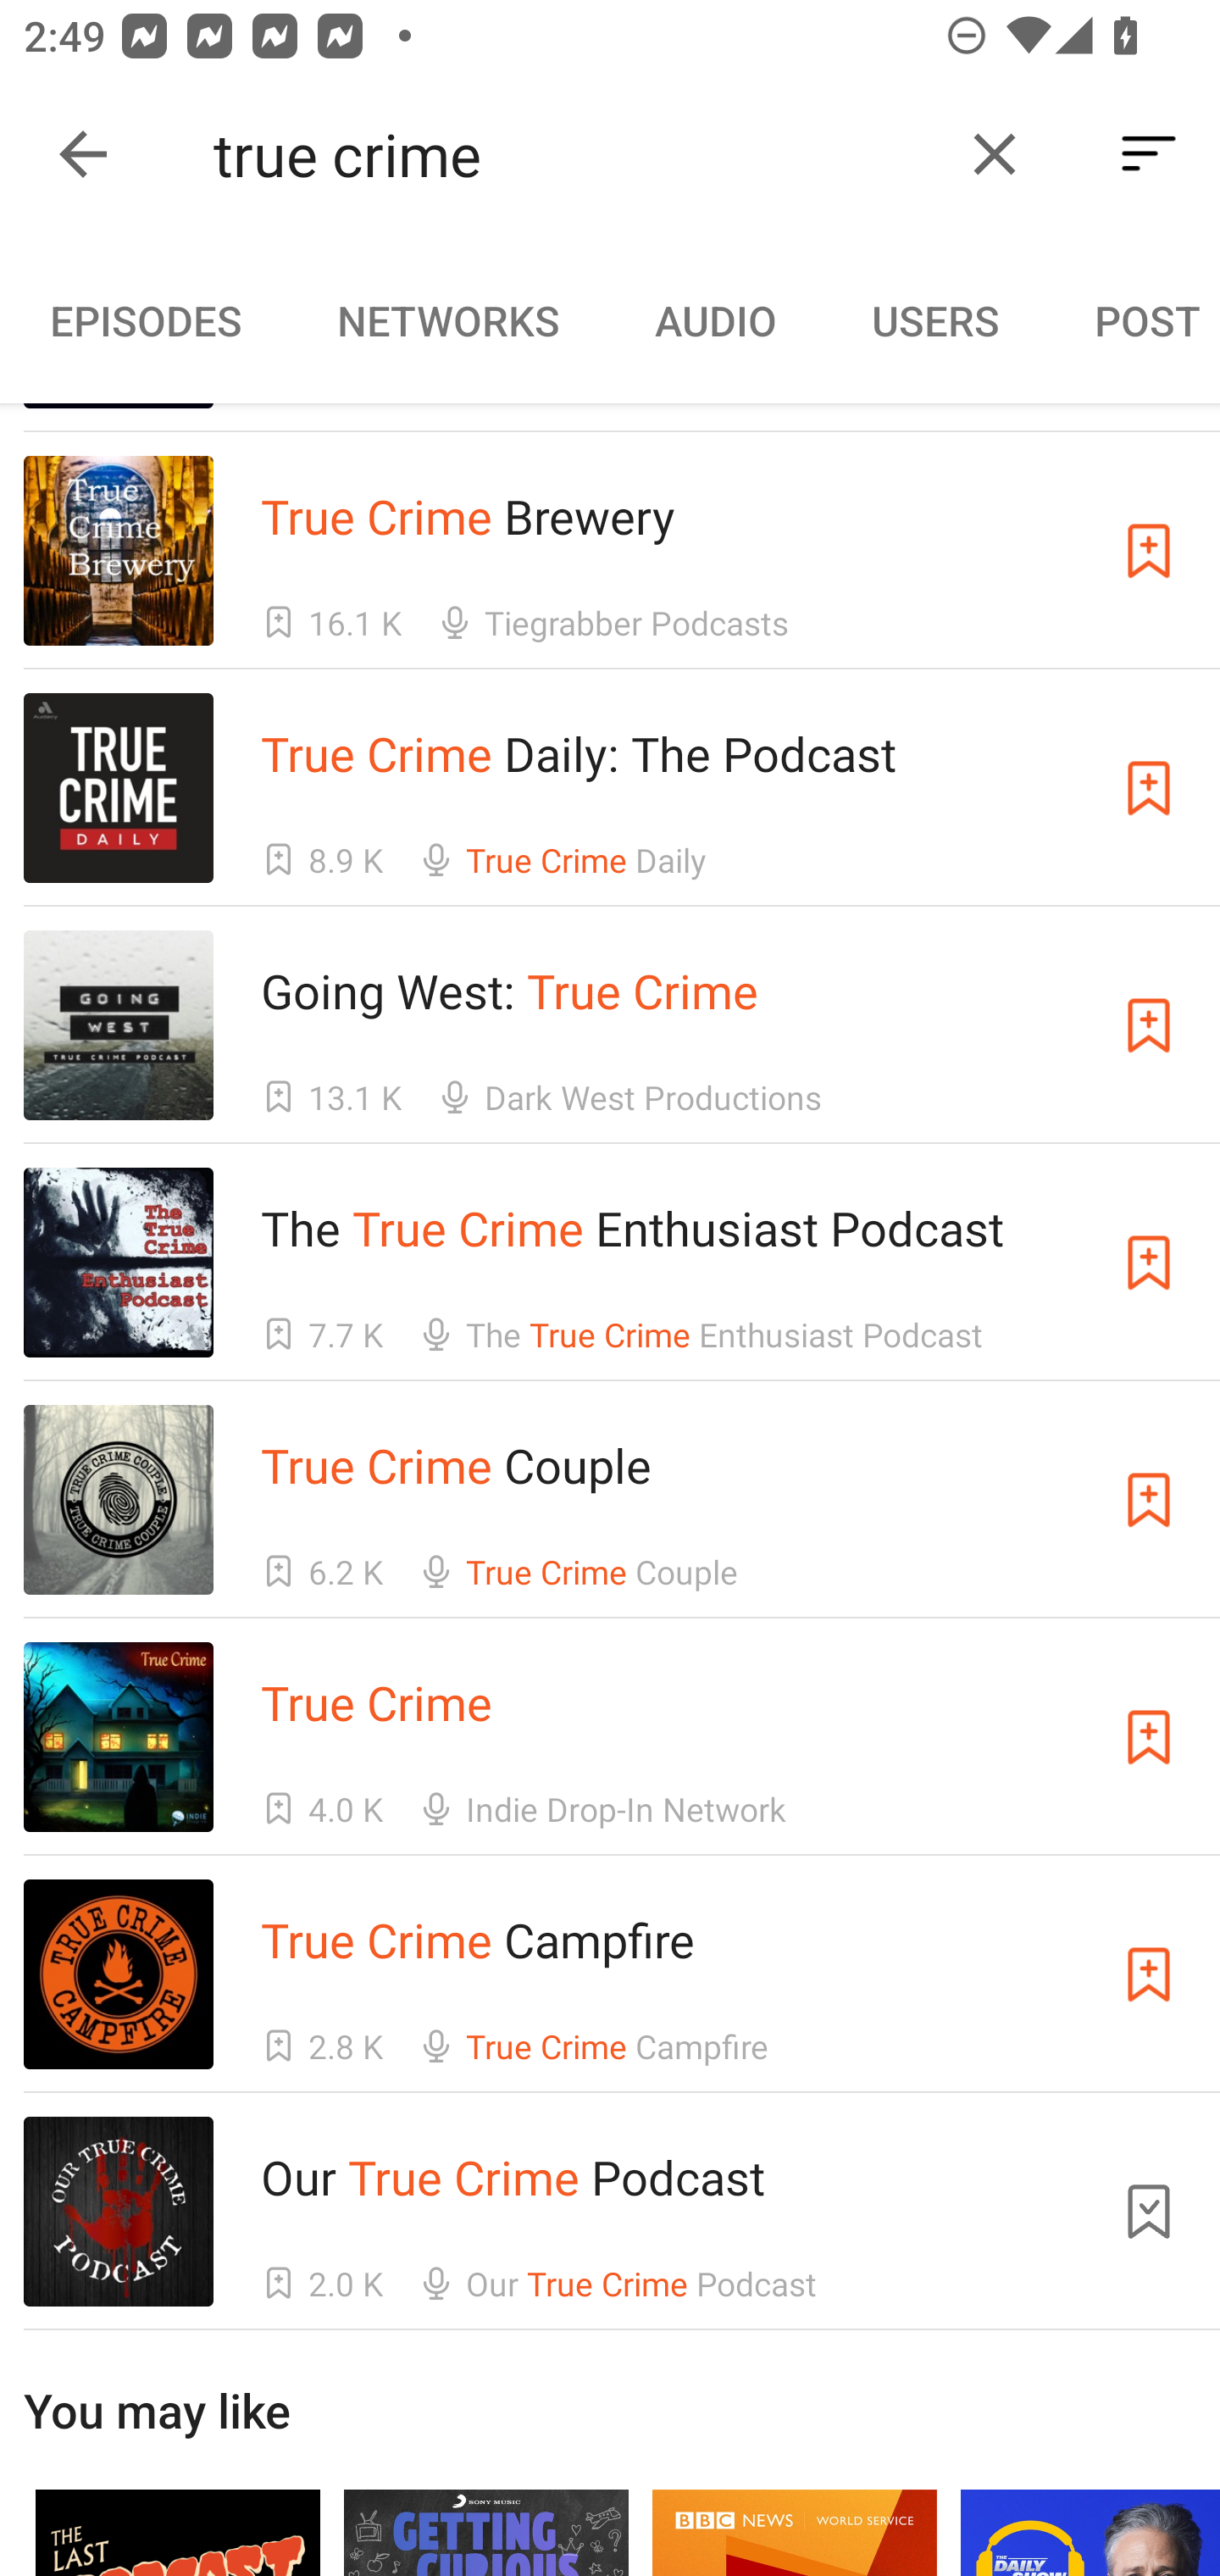 This screenshot has width=1220, height=2576. Describe the element at coordinates (574, 154) in the screenshot. I see `true crime` at that location.